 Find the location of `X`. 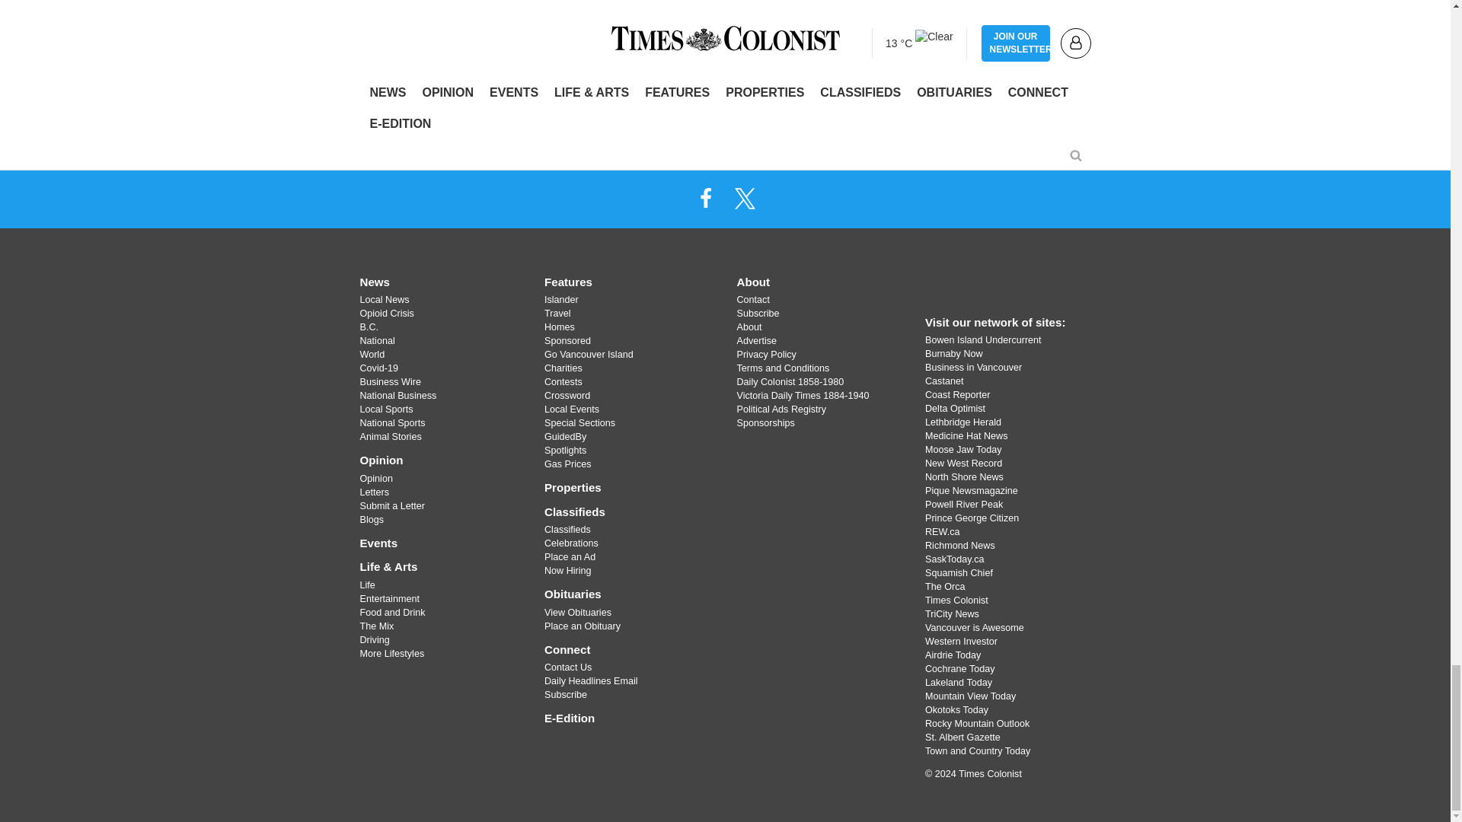

X is located at coordinates (745, 197).